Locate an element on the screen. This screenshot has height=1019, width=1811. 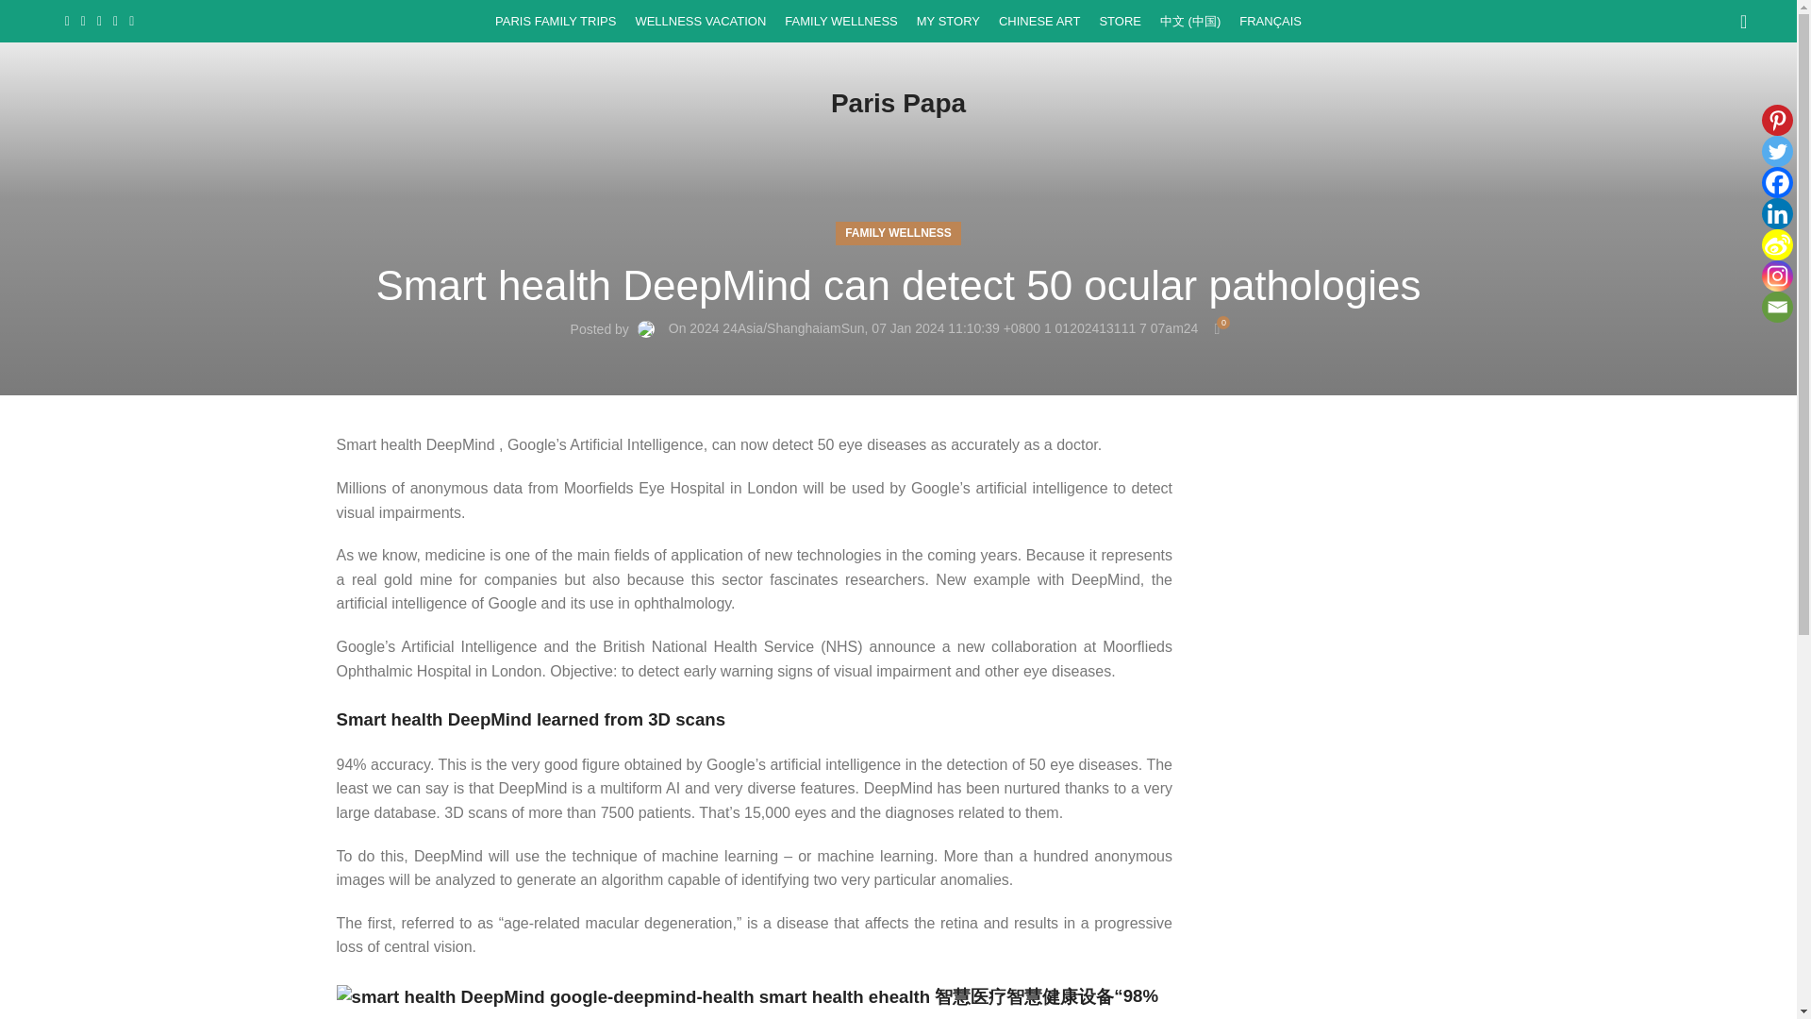
WELLNESS VACATION is located at coordinates (700, 21).